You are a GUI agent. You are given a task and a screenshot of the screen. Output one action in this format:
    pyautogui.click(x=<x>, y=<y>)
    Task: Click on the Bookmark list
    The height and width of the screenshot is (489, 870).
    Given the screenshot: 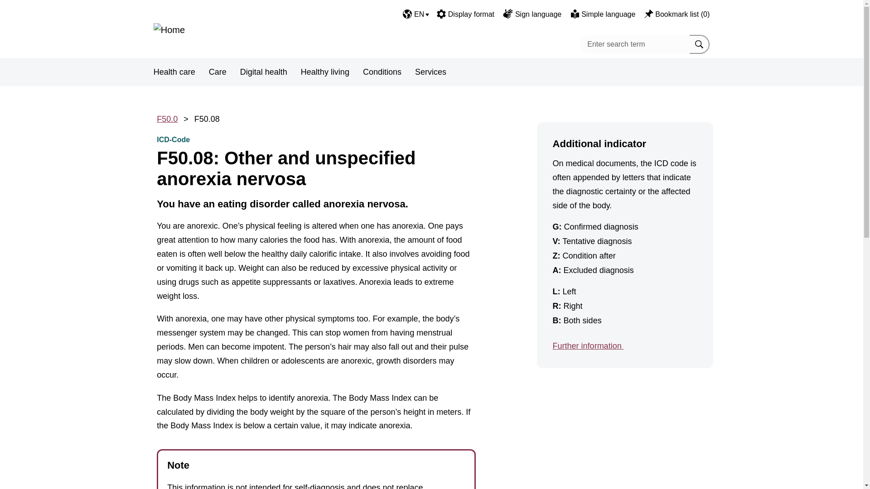 What is the action you would take?
    pyautogui.click(x=649, y=14)
    